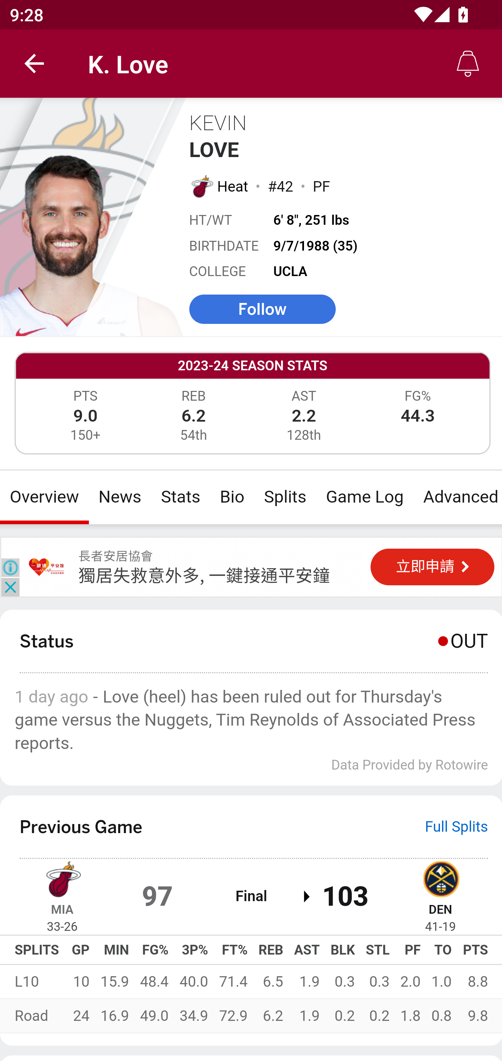  Describe the element at coordinates (116, 556) in the screenshot. I see `長者安居協會` at that location.